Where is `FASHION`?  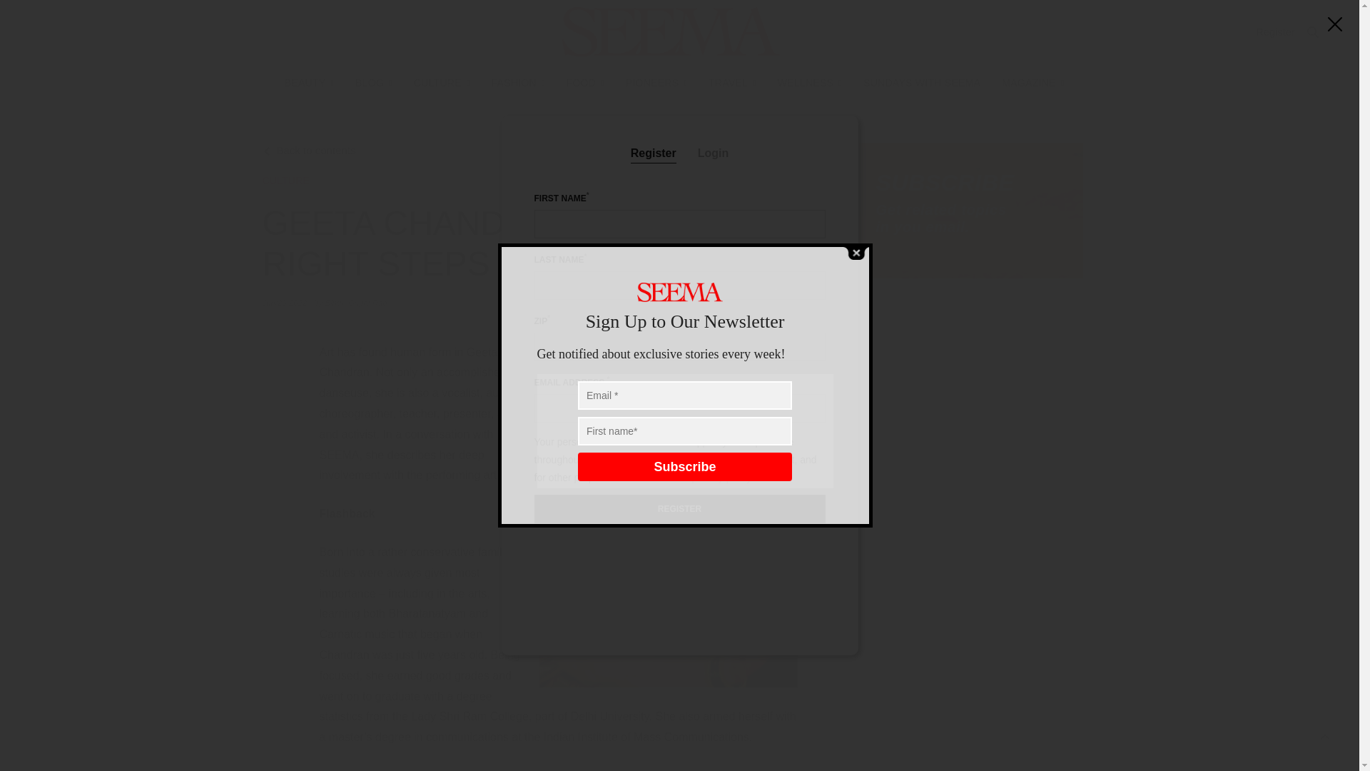
FASHION is located at coordinates (517, 83).